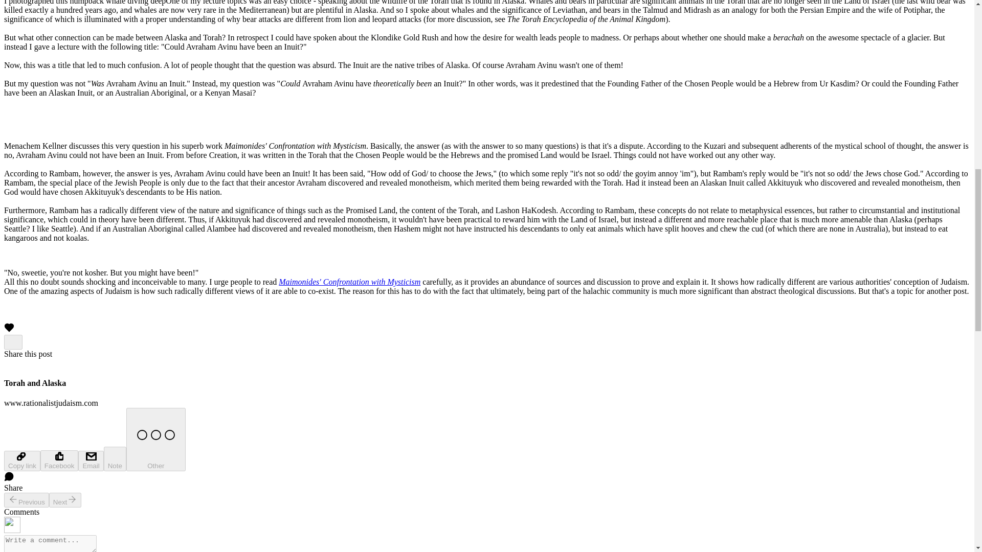 This screenshot has width=982, height=552. What do you see at coordinates (59, 461) in the screenshot?
I see `Facebook` at bounding box center [59, 461].